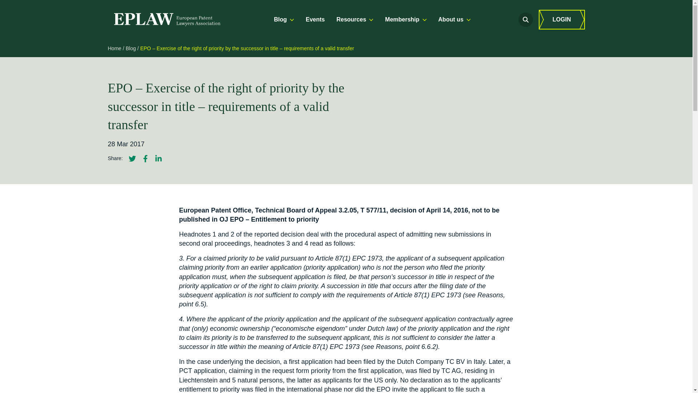  Describe the element at coordinates (355, 20) in the screenshot. I see `Resources` at that location.